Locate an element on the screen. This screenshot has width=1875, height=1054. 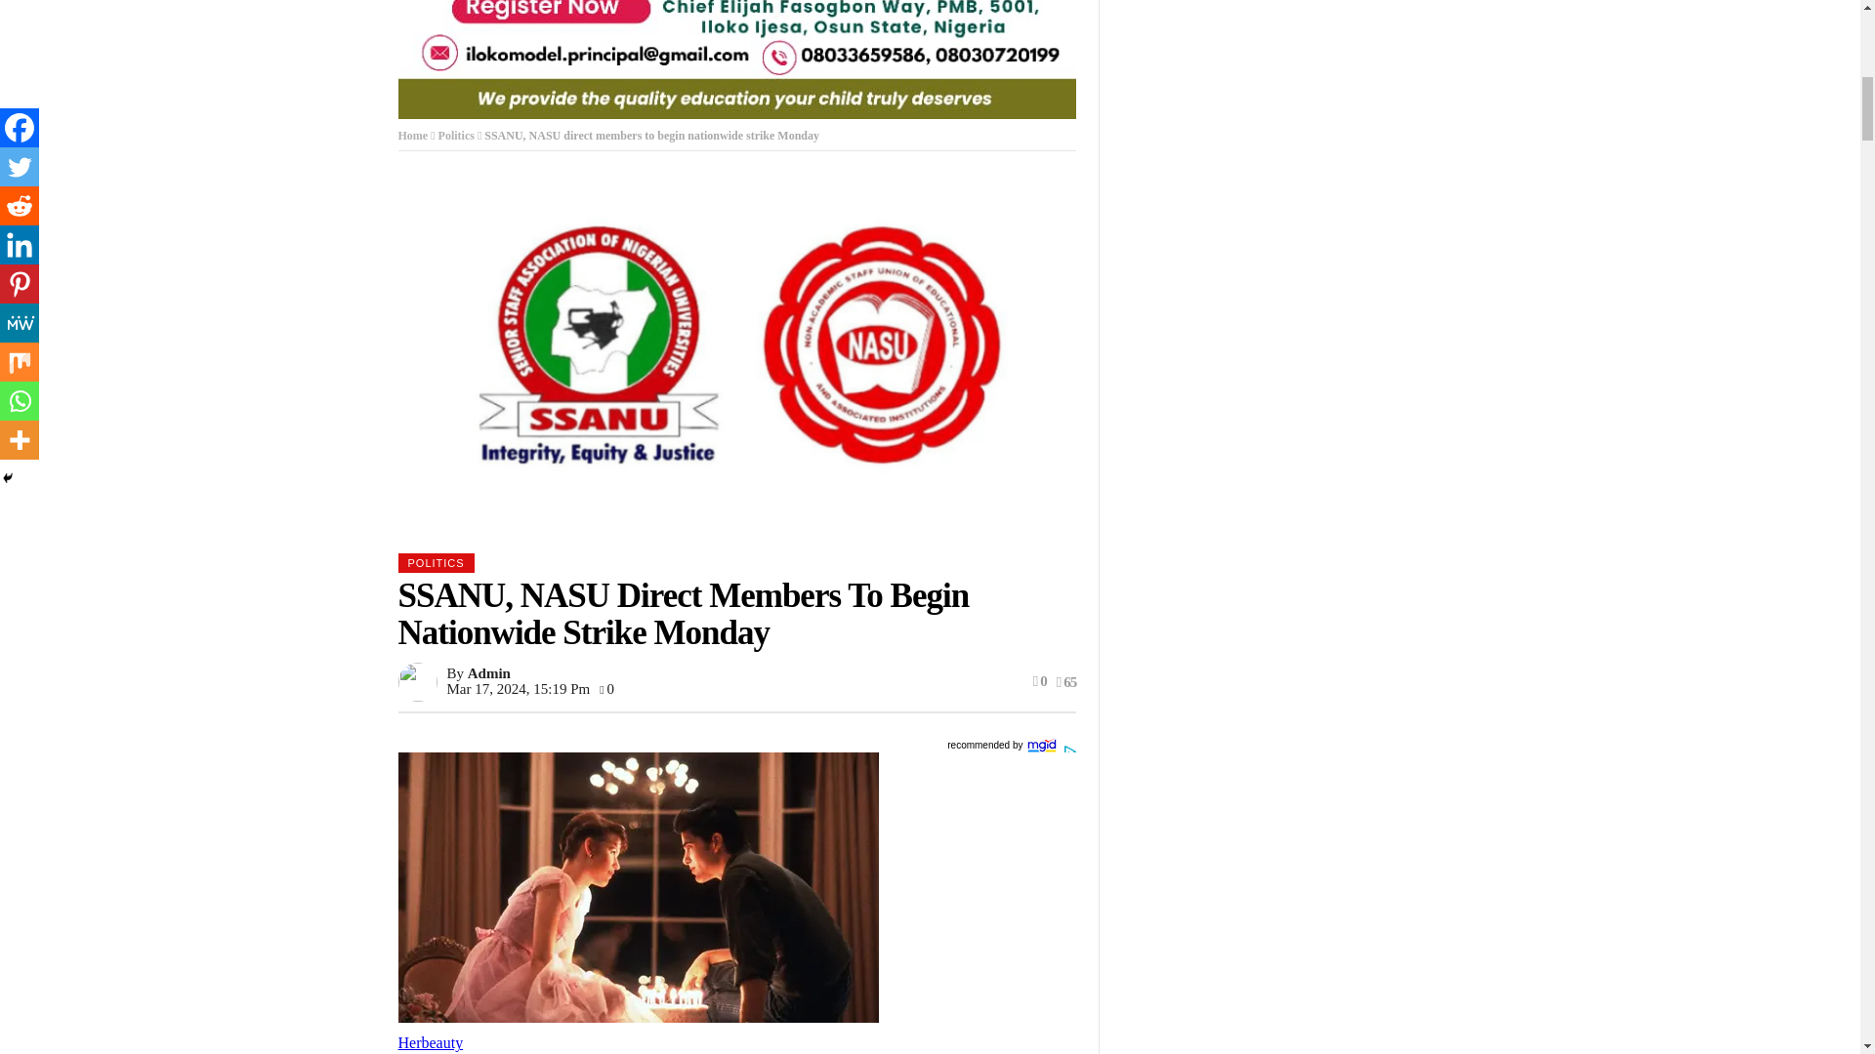
Admin is located at coordinates (488, 672).